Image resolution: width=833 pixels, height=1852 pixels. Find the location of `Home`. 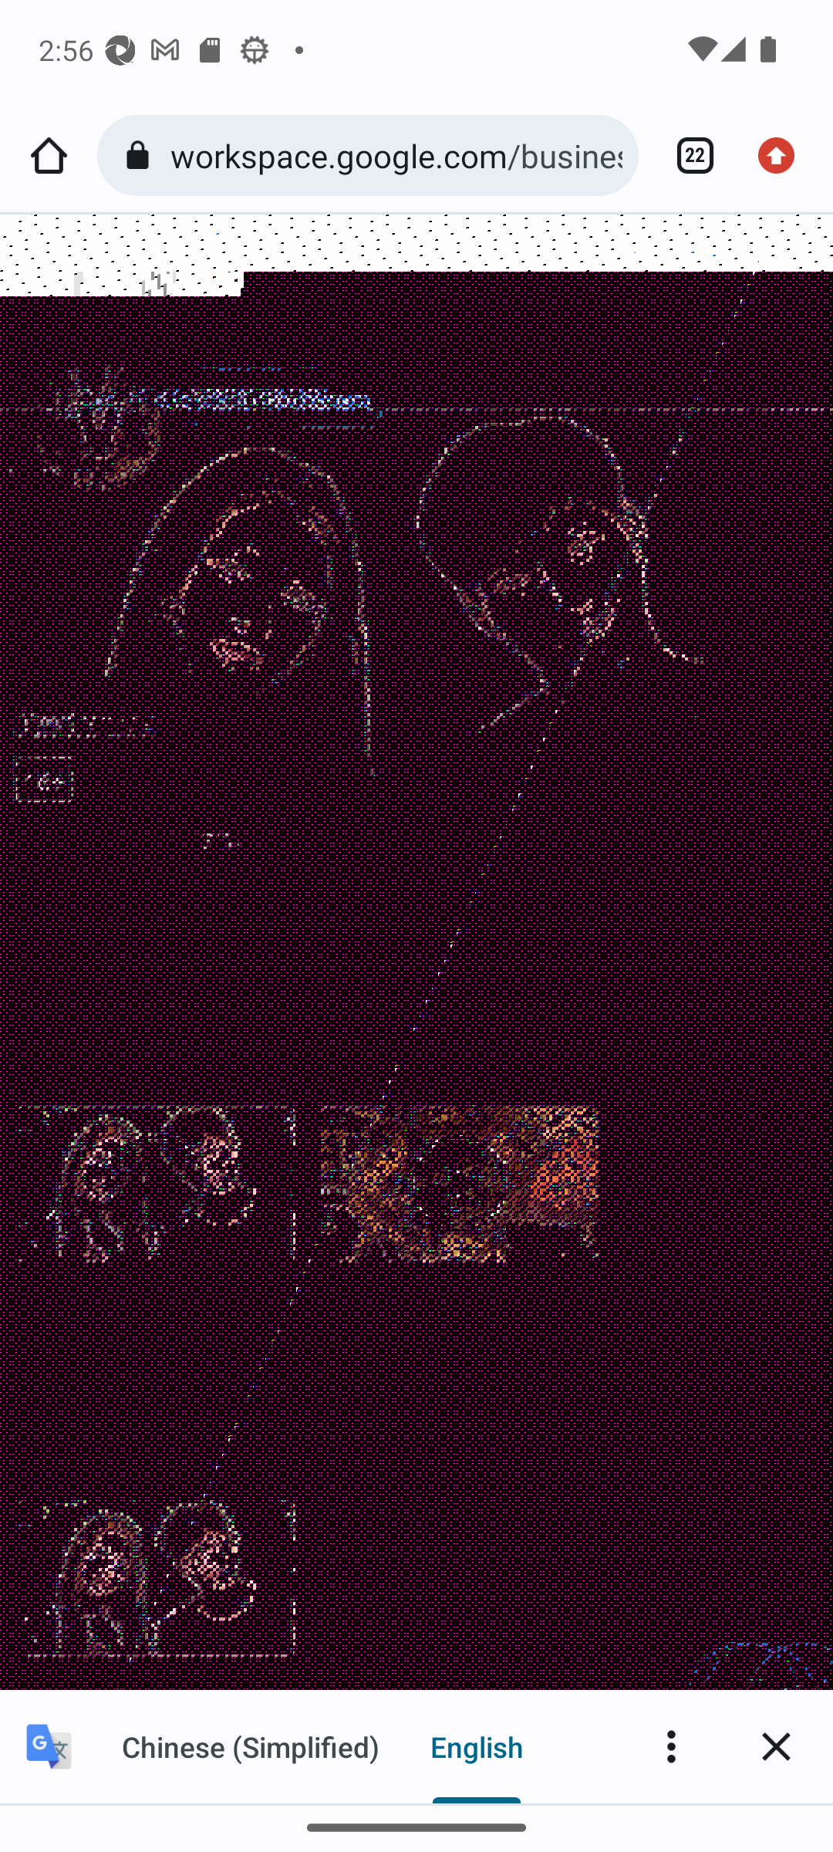

Home is located at coordinates (49, 156).